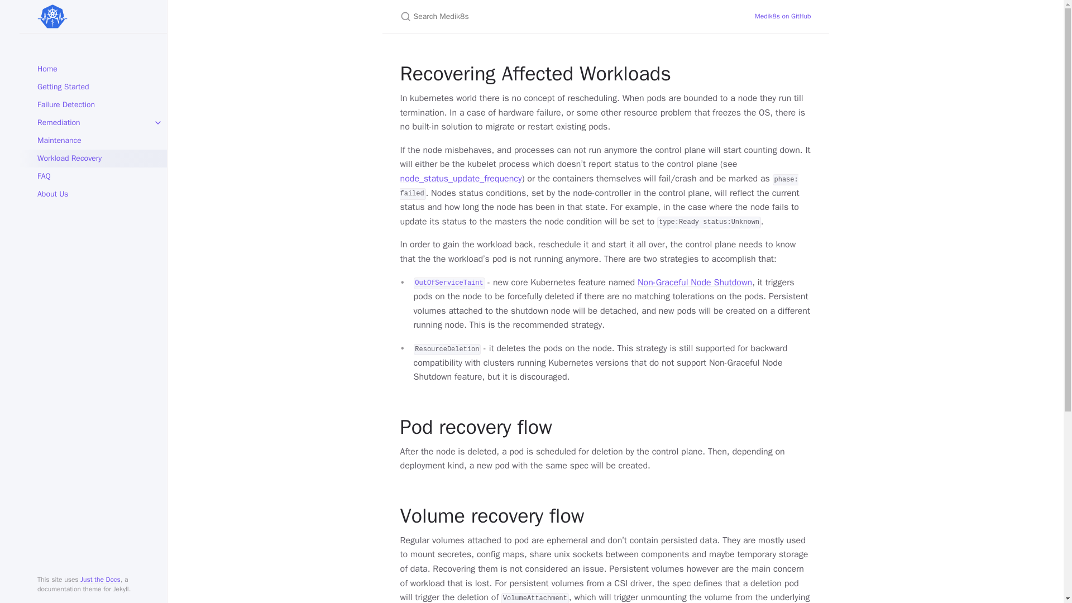 The image size is (1072, 603). What do you see at coordinates (93, 123) in the screenshot?
I see `Remediation` at bounding box center [93, 123].